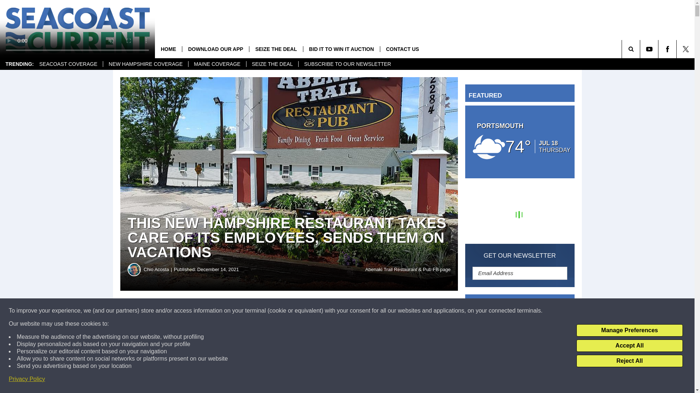  What do you see at coordinates (217, 64) in the screenshot?
I see `MAINE COVERAGE` at bounding box center [217, 64].